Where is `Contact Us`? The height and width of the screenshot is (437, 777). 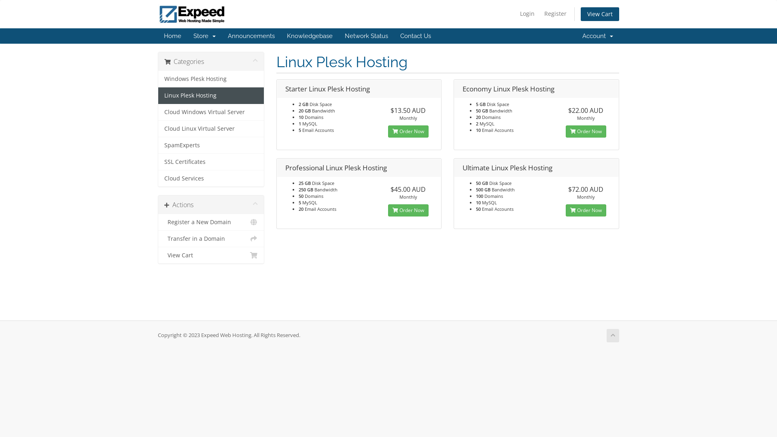 Contact Us is located at coordinates (416, 36).